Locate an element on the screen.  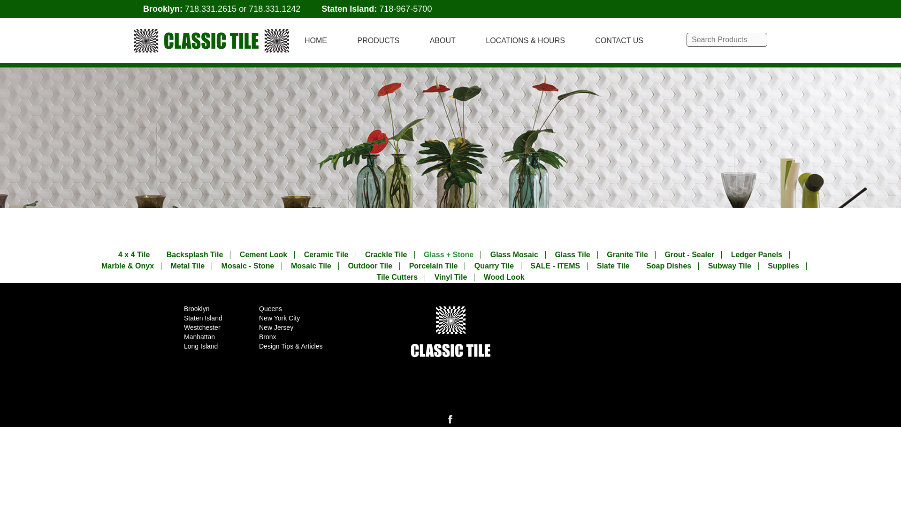
Slate Tile is located at coordinates (613, 266).